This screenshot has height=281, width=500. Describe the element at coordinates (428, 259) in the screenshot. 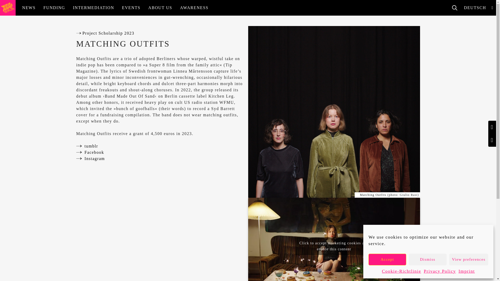

I see `Dismiss` at that location.